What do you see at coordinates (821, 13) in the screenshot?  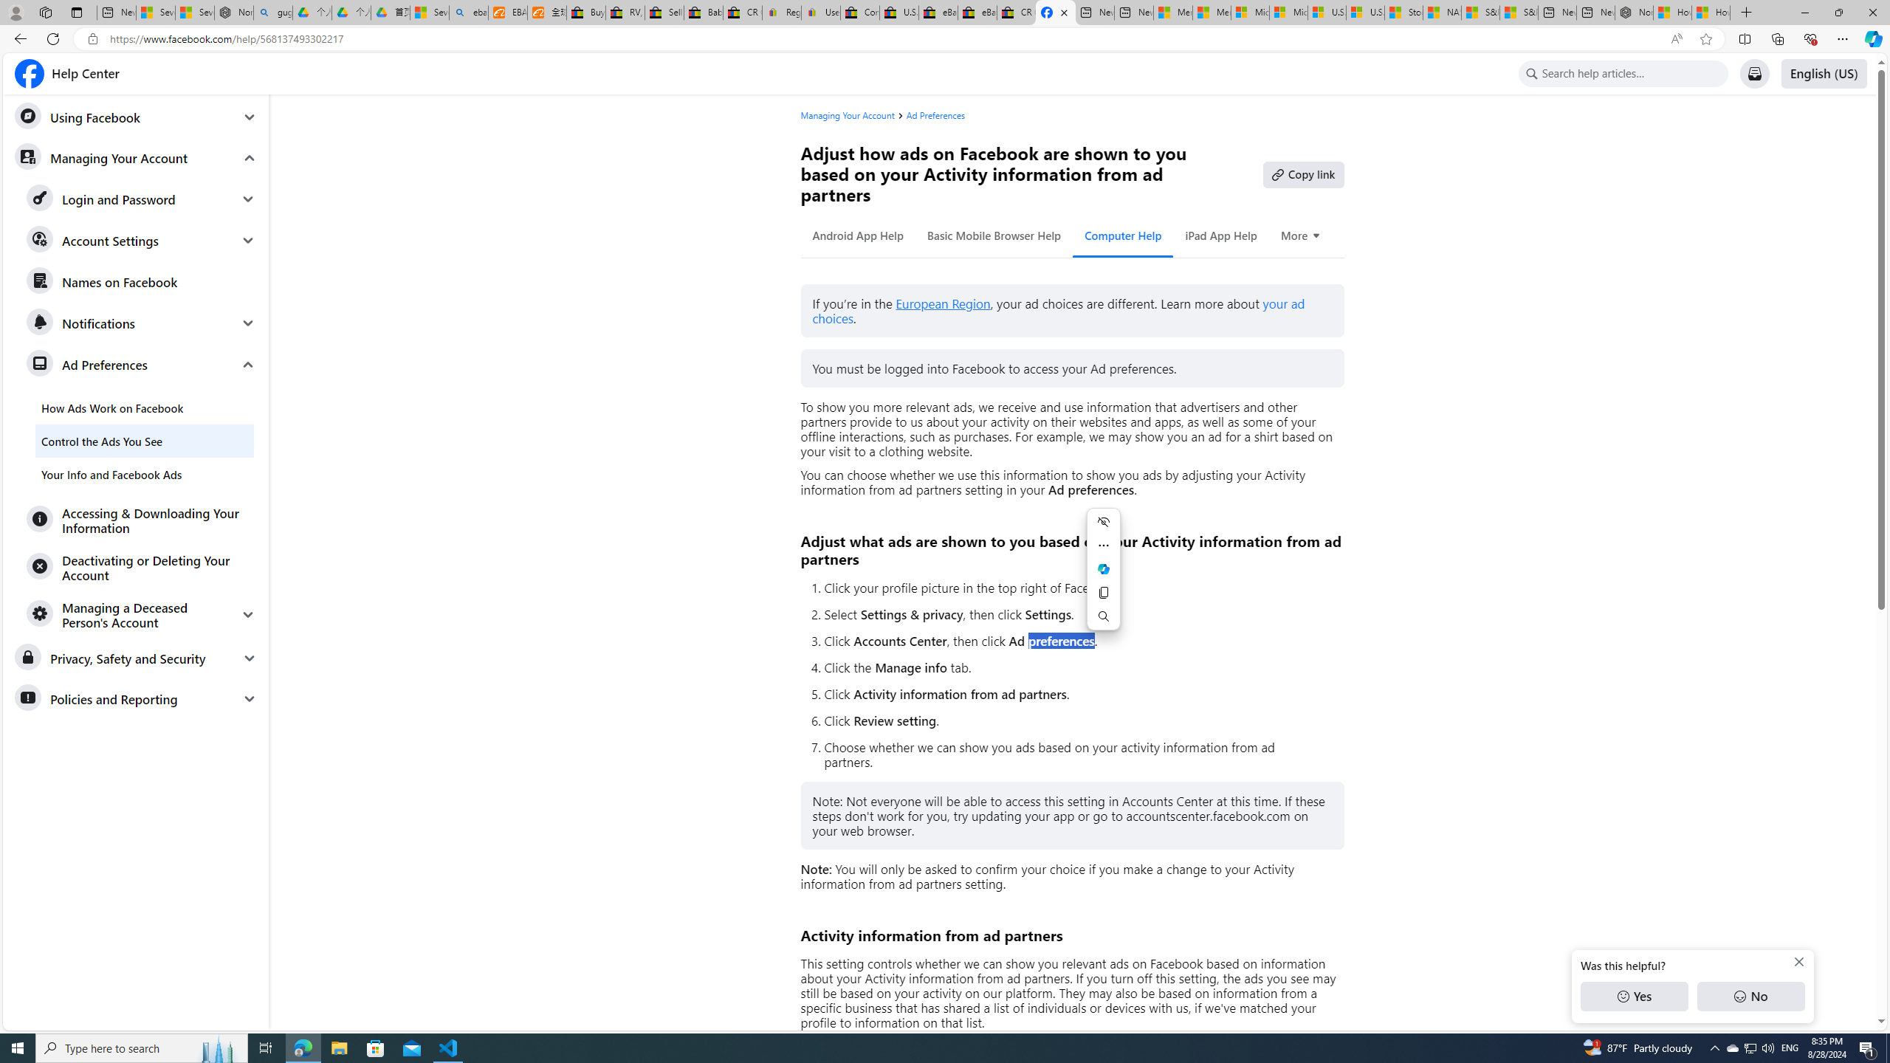 I see `User Privacy Notice | eBay` at bounding box center [821, 13].